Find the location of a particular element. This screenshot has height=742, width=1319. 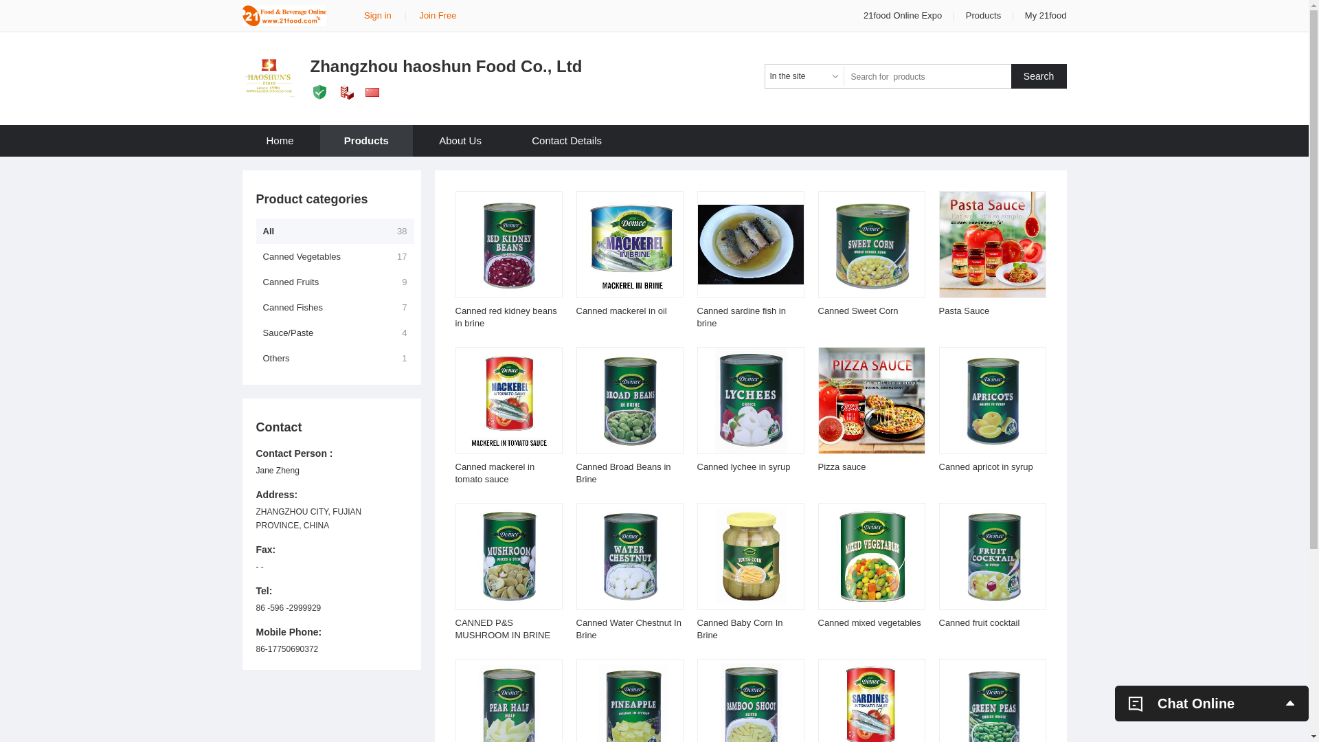

Join Free is located at coordinates (438, 15).